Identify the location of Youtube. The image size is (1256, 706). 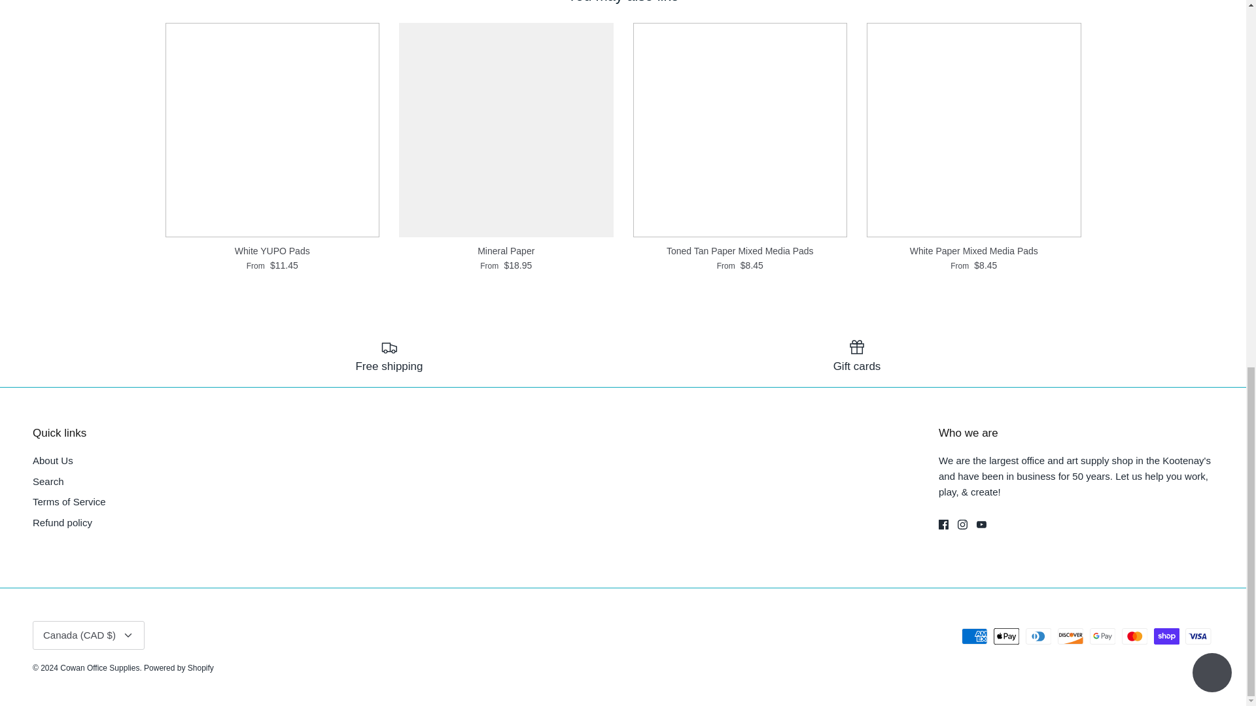
(981, 524).